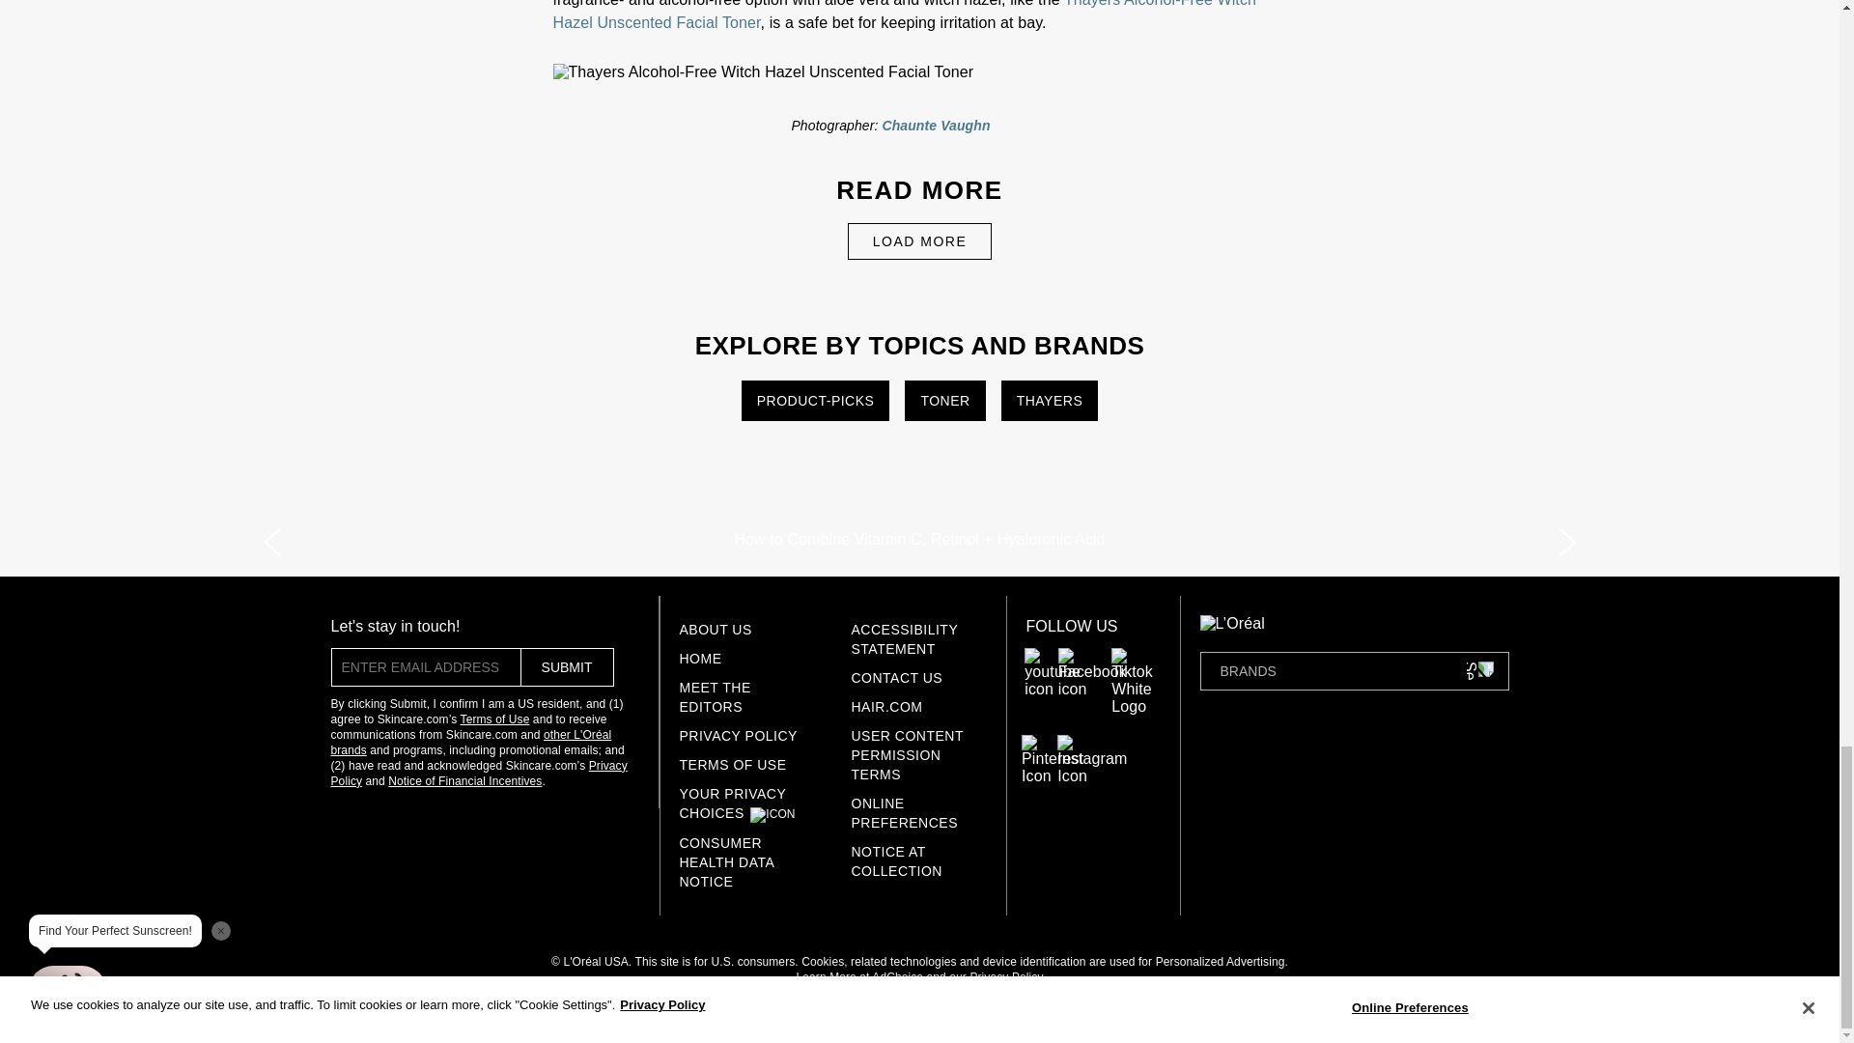  I want to click on Your Privacy Choices, so click(733, 803).